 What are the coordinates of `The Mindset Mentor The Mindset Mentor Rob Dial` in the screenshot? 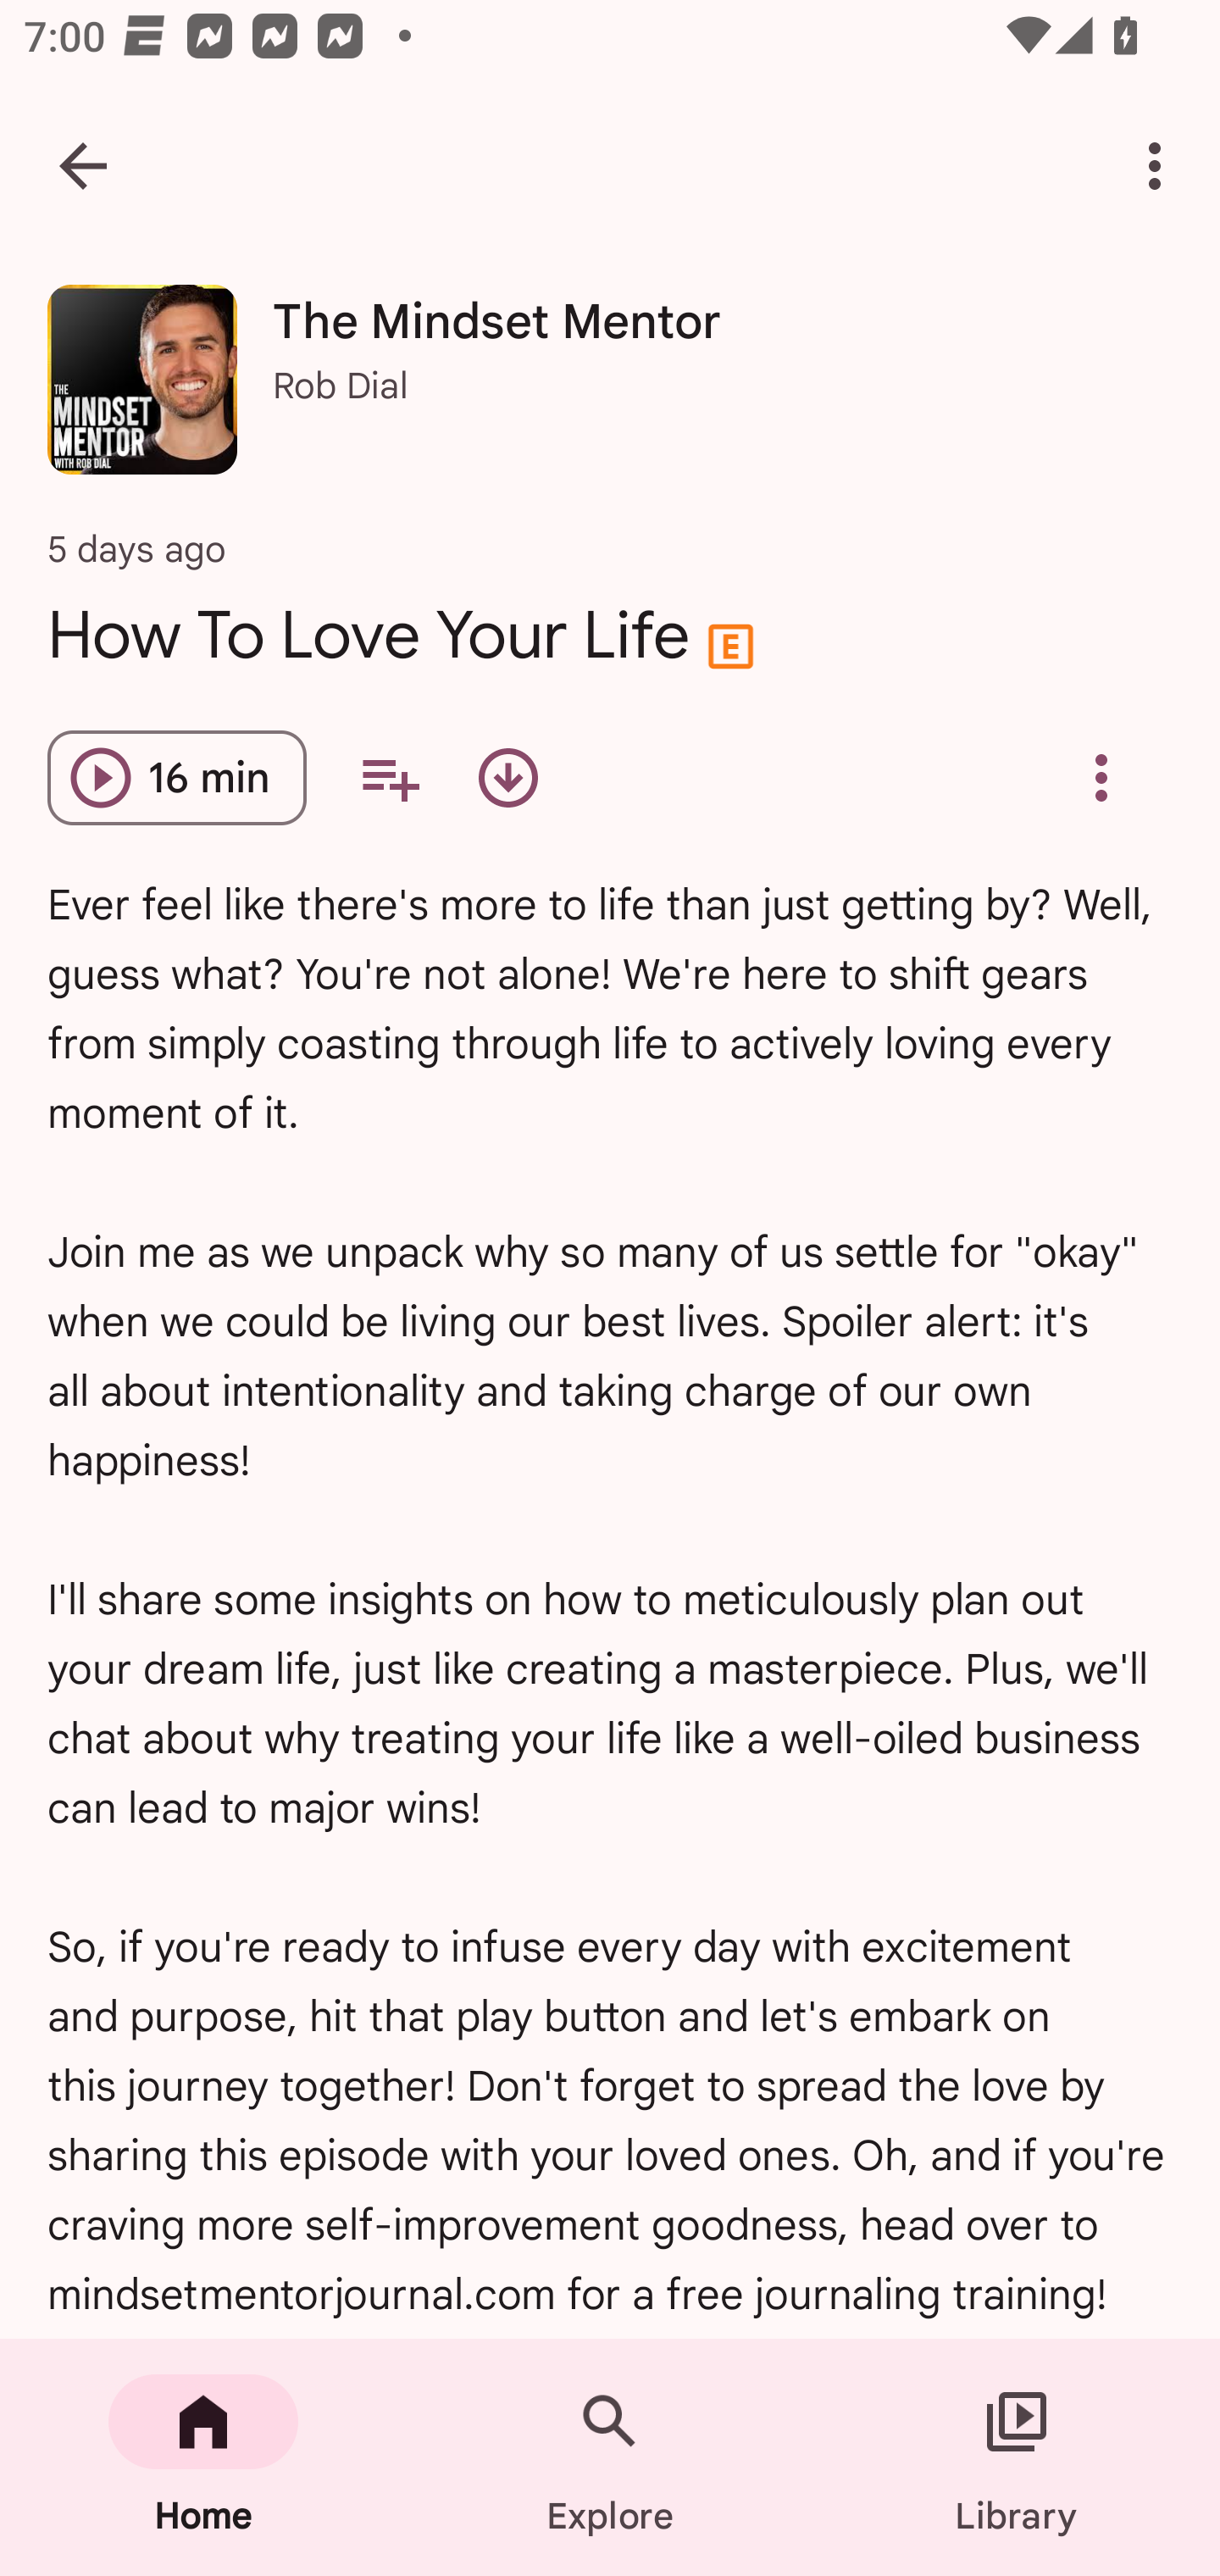 It's located at (610, 391).